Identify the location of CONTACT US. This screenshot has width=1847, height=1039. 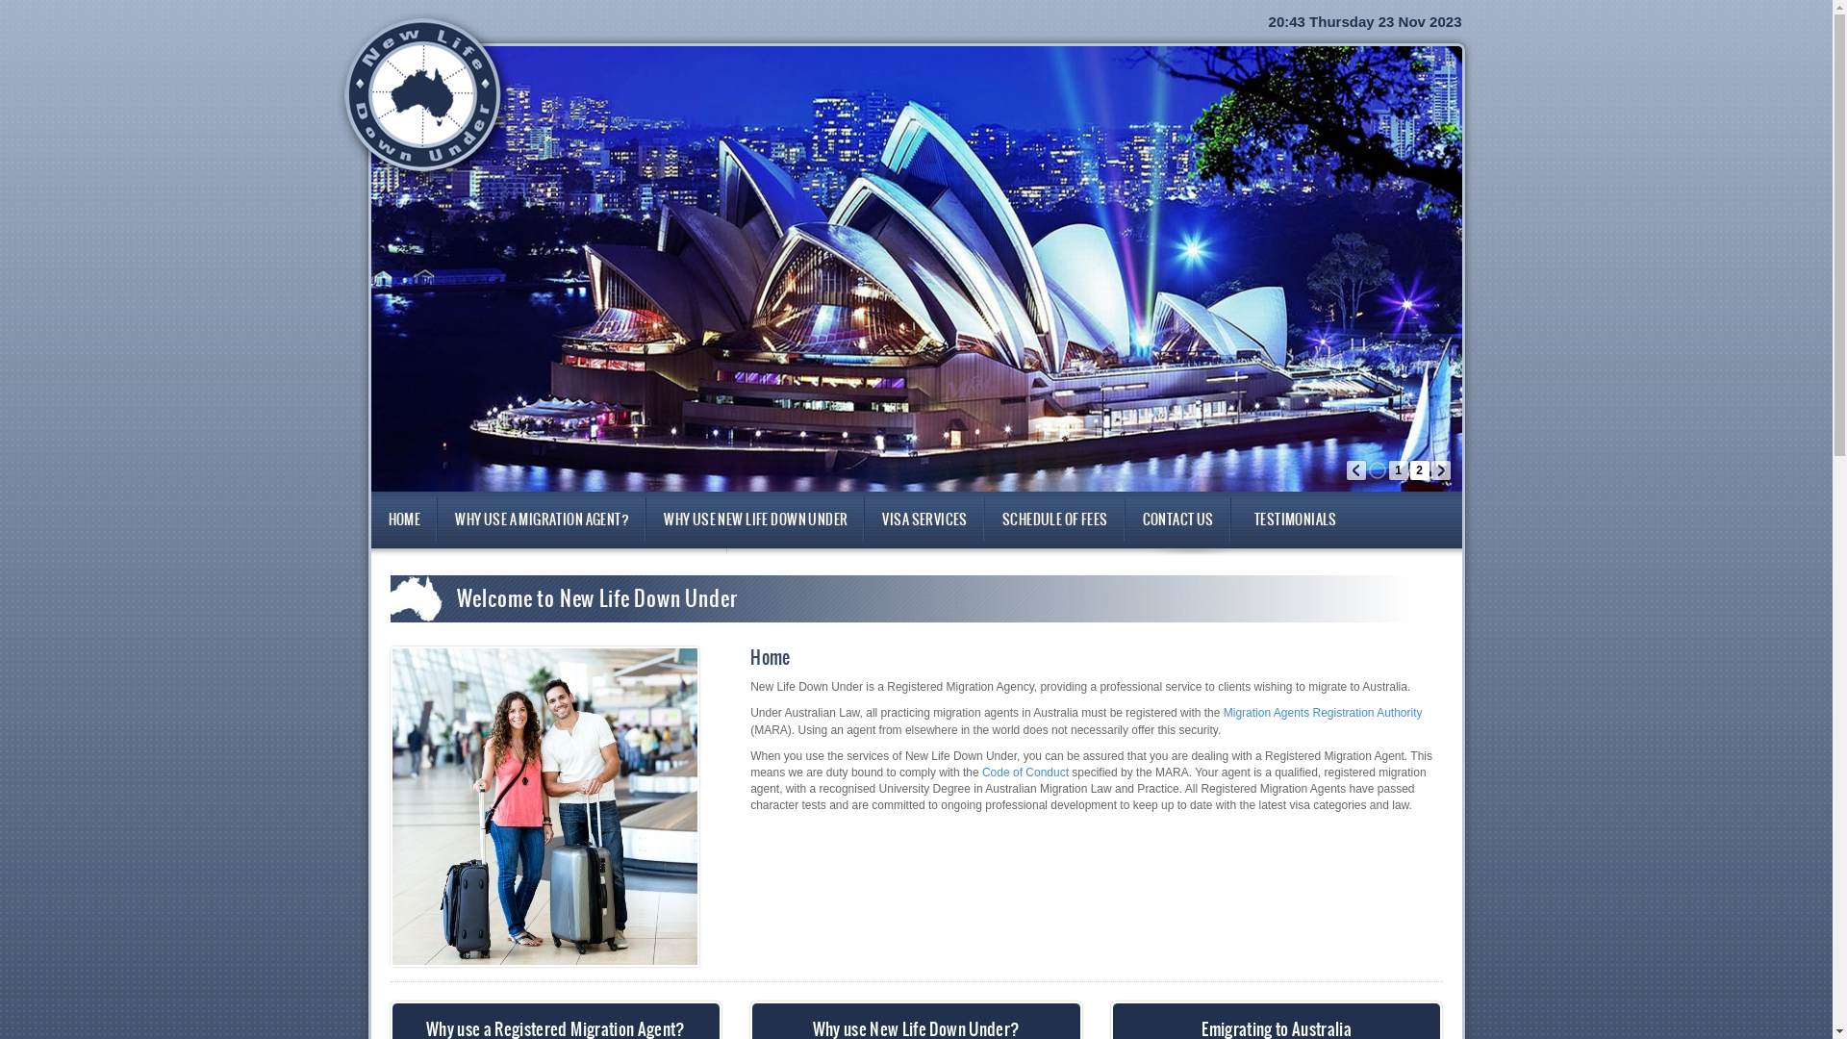
(1178, 519).